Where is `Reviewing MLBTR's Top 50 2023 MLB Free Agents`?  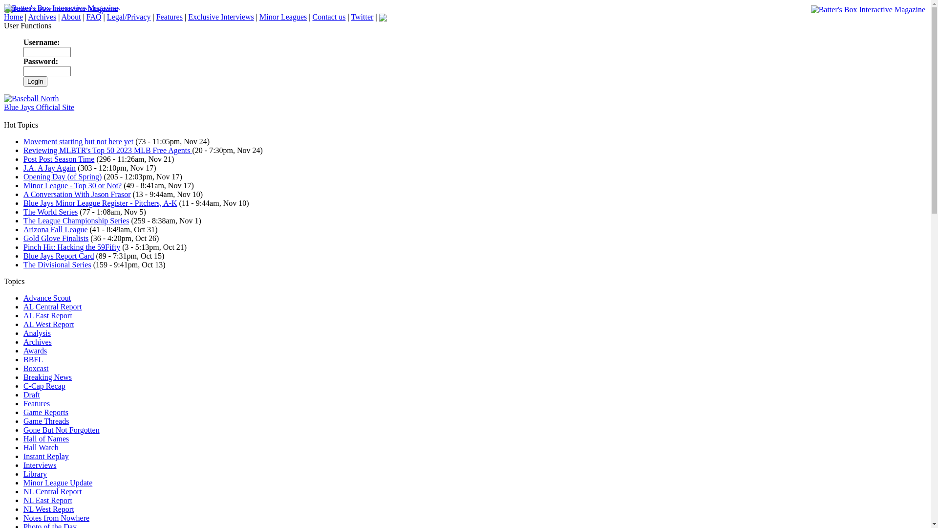 Reviewing MLBTR's Top 50 2023 MLB Free Agents is located at coordinates (107, 151).